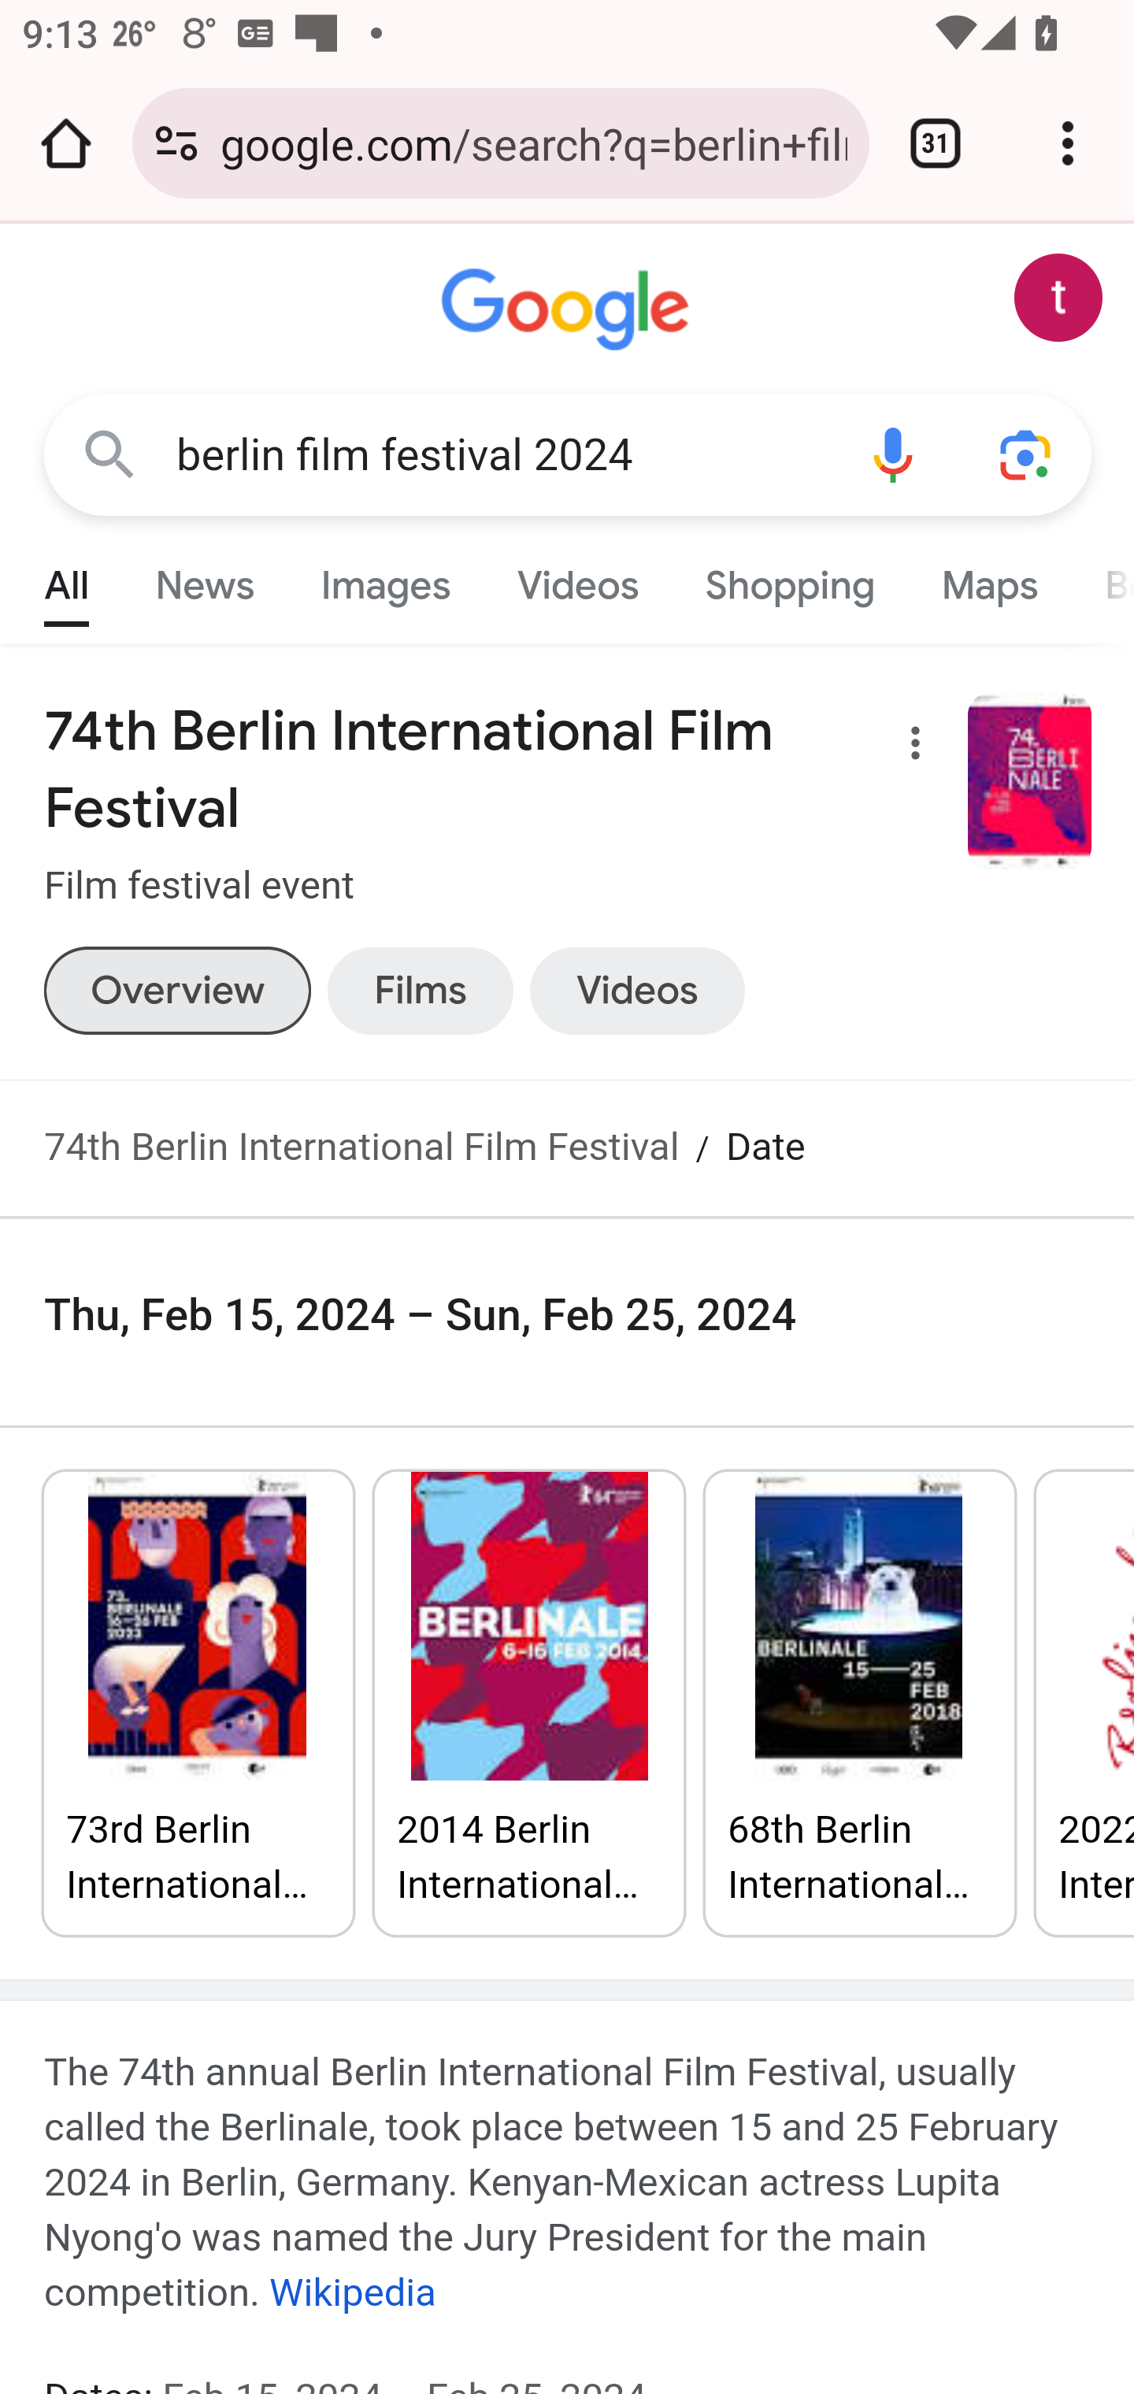 This screenshot has width=1134, height=2394. What do you see at coordinates (501, 455) in the screenshot?
I see `berlin film festival 2024` at bounding box center [501, 455].